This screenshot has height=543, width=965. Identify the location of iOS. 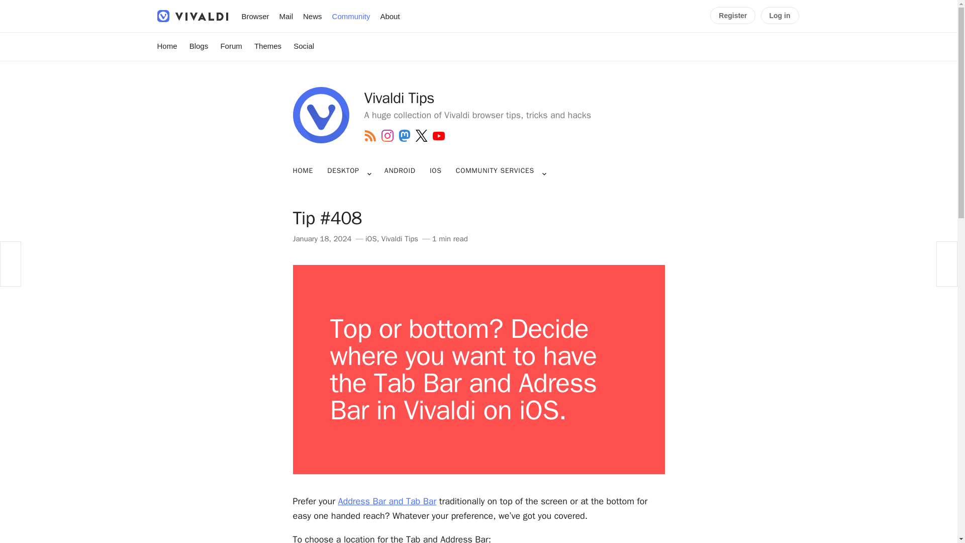
(371, 238).